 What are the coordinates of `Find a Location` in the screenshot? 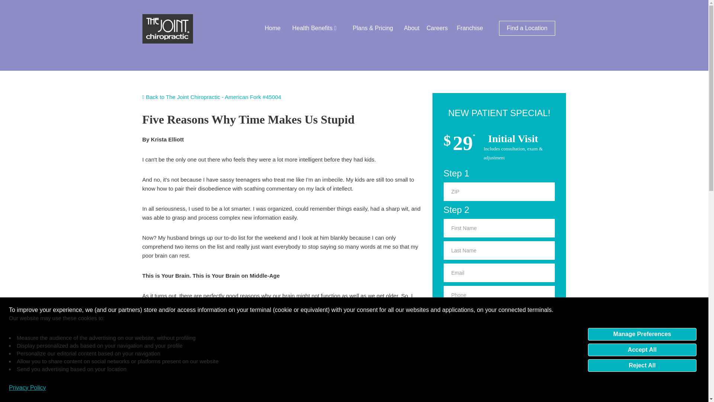 It's located at (527, 28).